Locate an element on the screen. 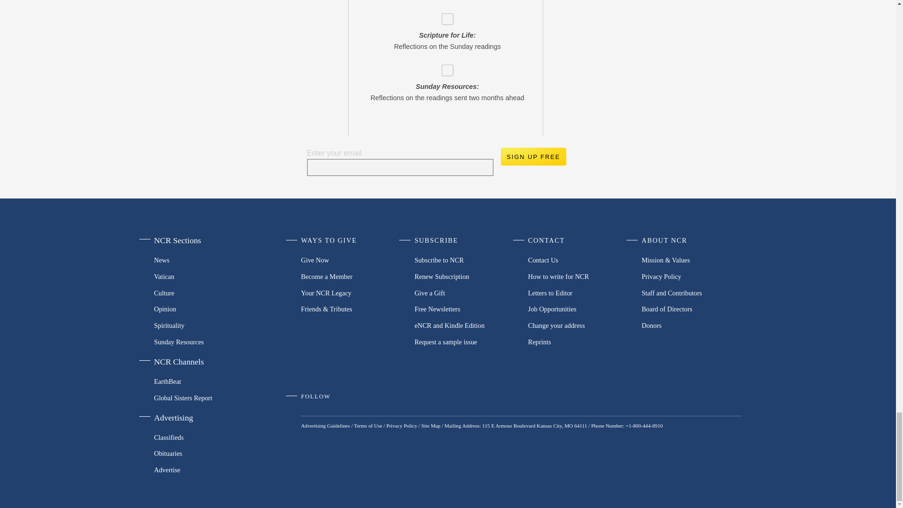  dfa4c56aff is located at coordinates (444, 68).